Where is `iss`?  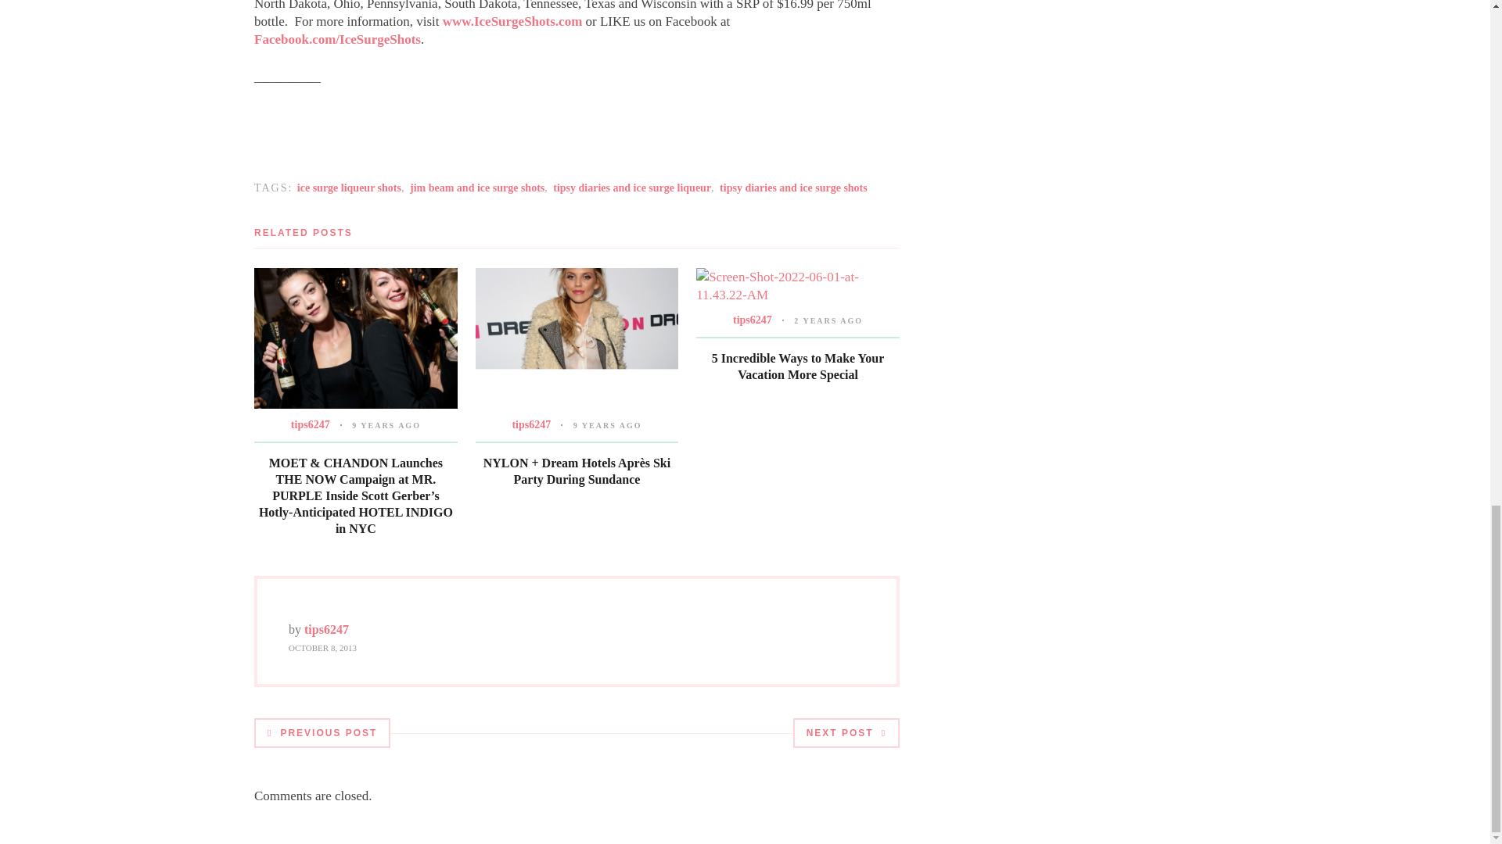 iss is located at coordinates (512, 21).